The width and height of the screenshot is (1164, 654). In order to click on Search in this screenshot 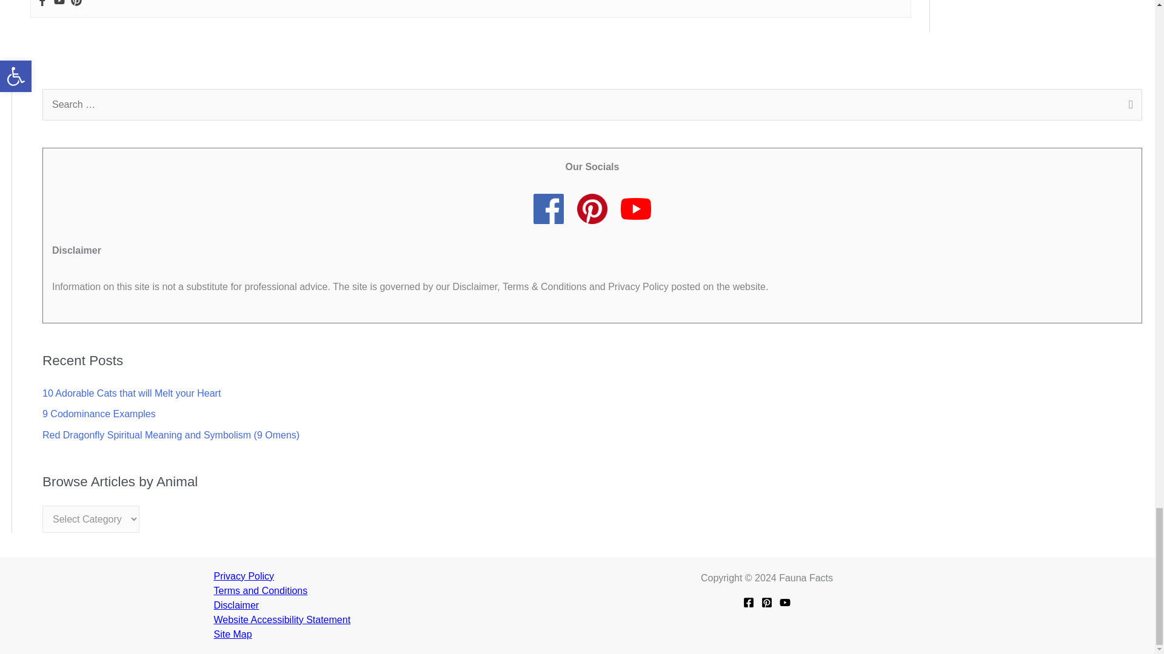, I will do `click(1128, 105)`.